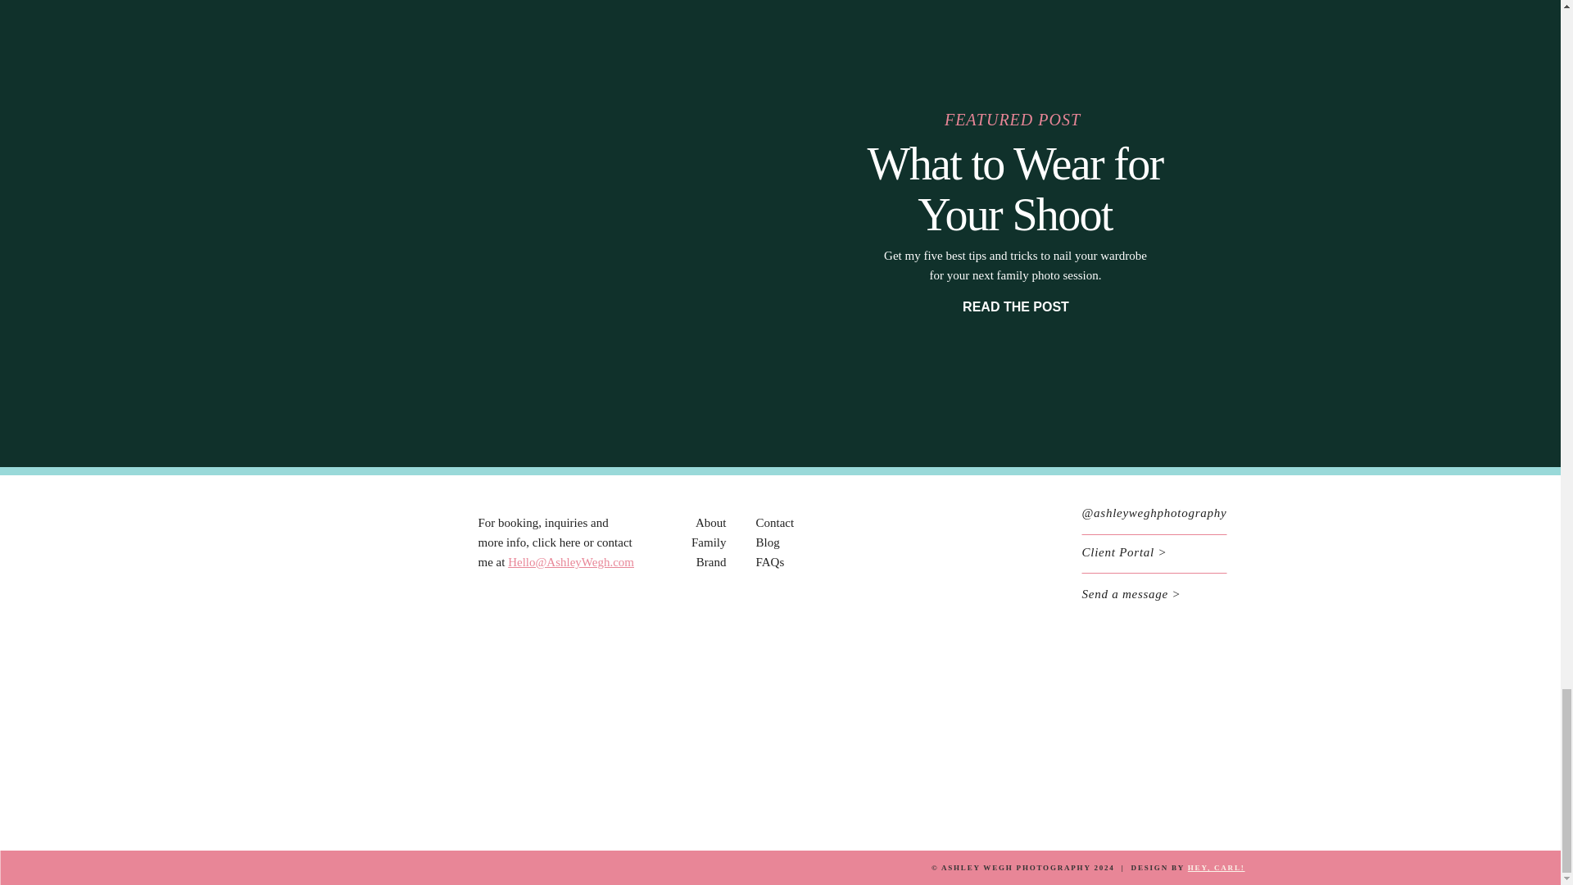  I want to click on HEY, CARL!, so click(1216, 867).